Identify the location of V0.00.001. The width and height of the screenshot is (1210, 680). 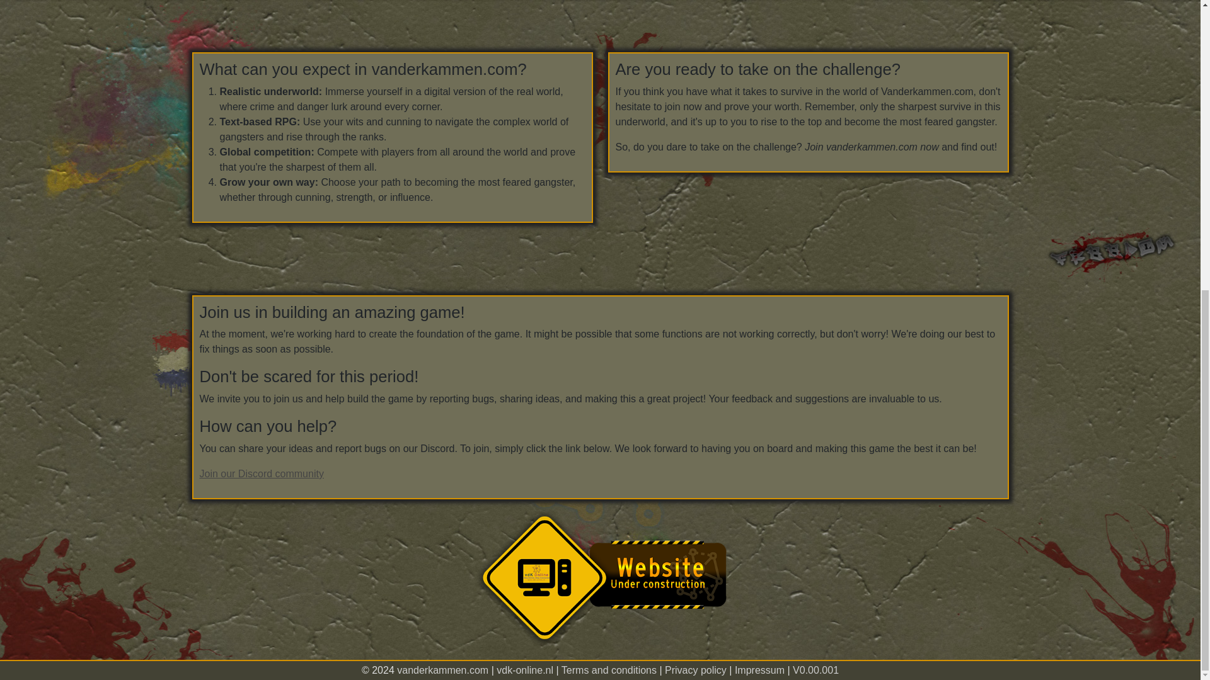
(815, 167).